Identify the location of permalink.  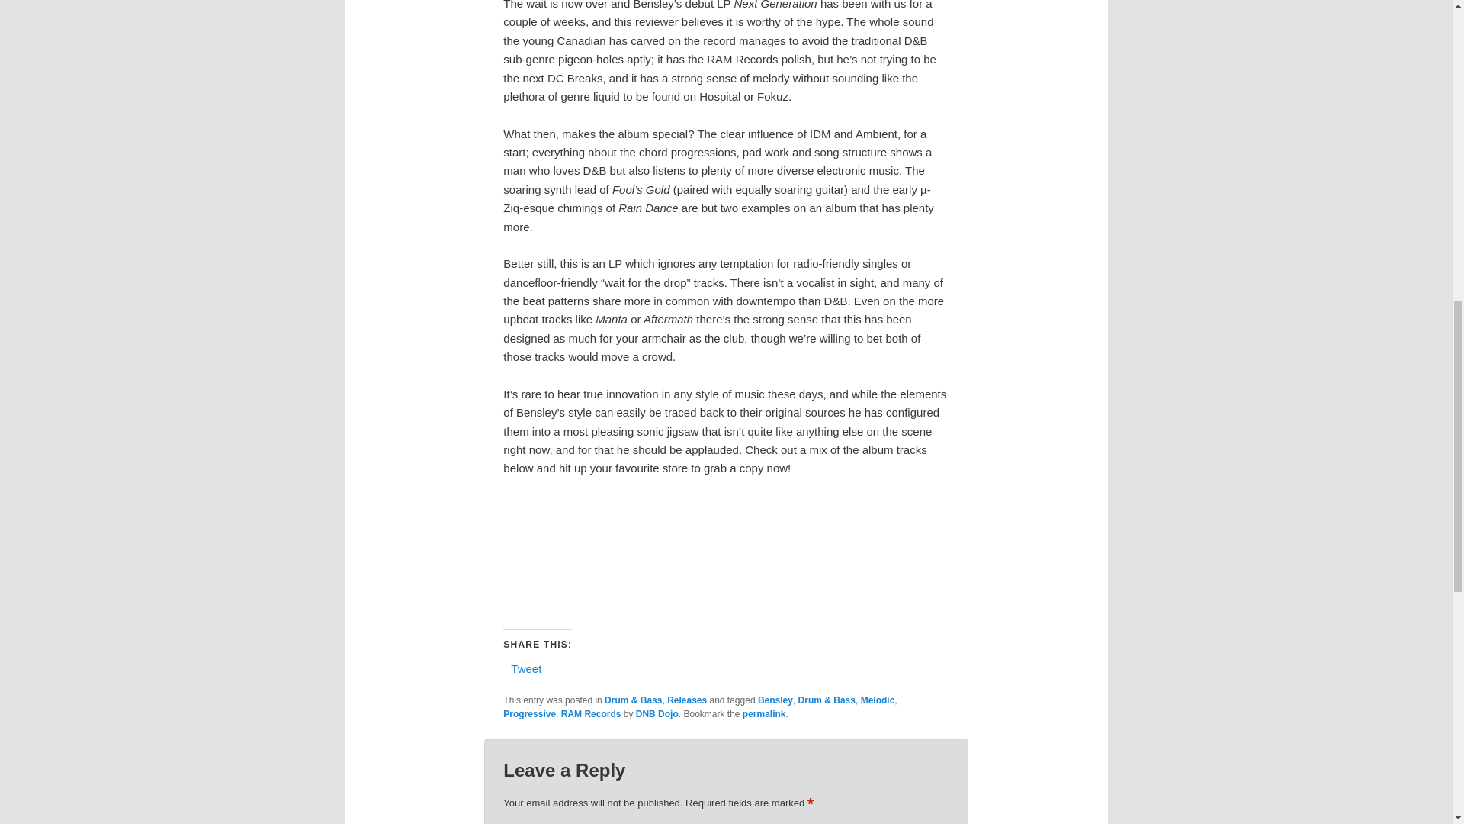
(764, 713).